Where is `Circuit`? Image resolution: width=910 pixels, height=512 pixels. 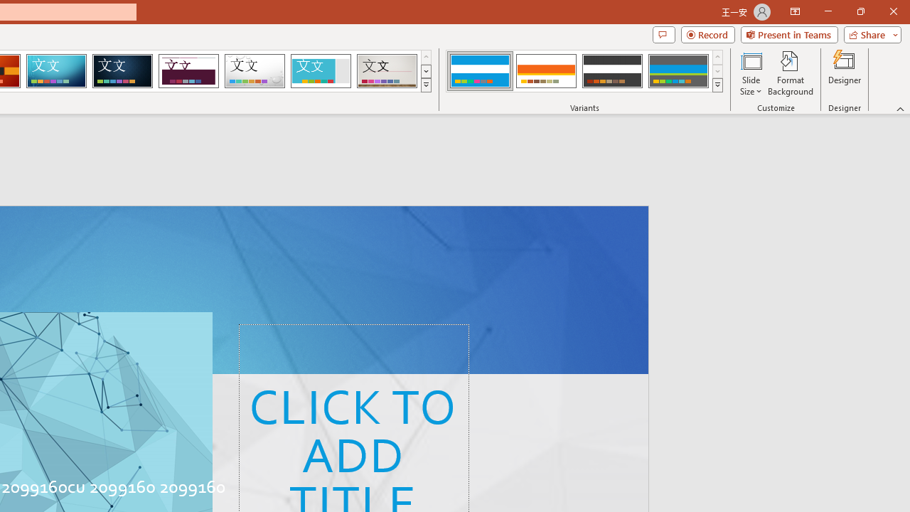 Circuit is located at coordinates (56, 71).